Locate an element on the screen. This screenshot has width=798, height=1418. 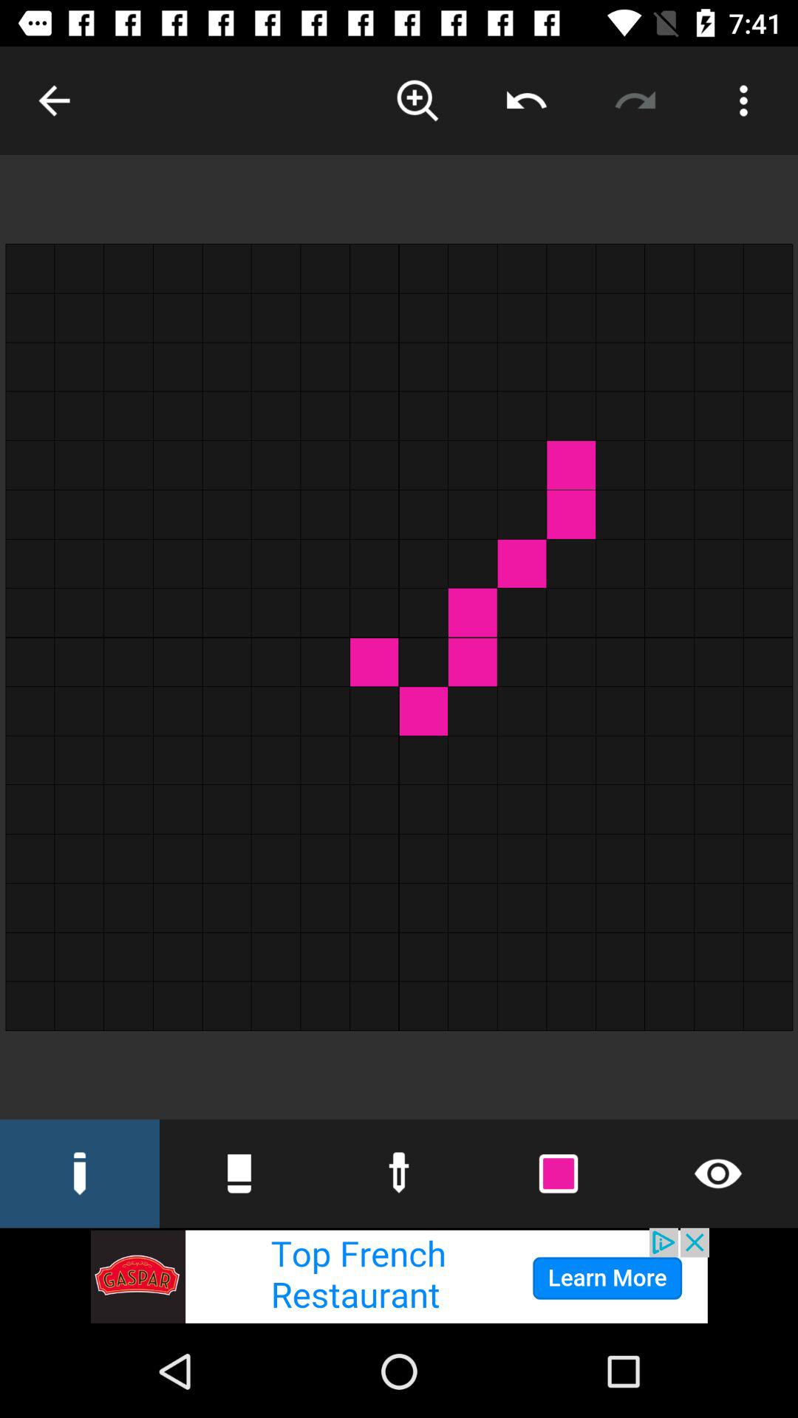
parameter button is located at coordinates (743, 100).